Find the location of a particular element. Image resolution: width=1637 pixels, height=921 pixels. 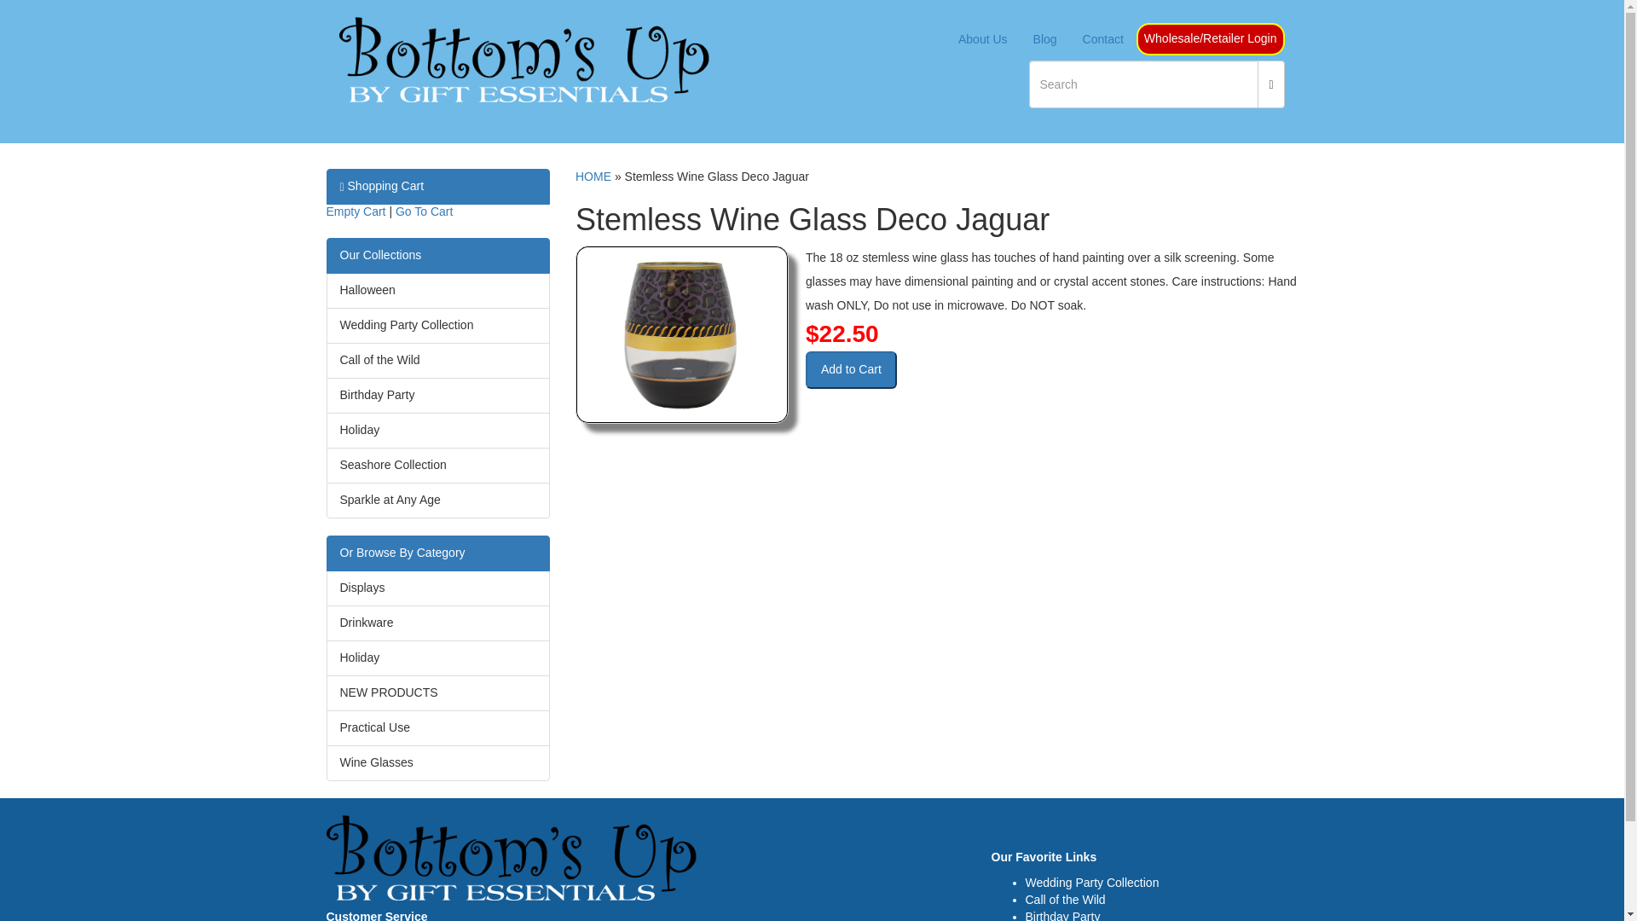

Birthday Party is located at coordinates (1062, 916).